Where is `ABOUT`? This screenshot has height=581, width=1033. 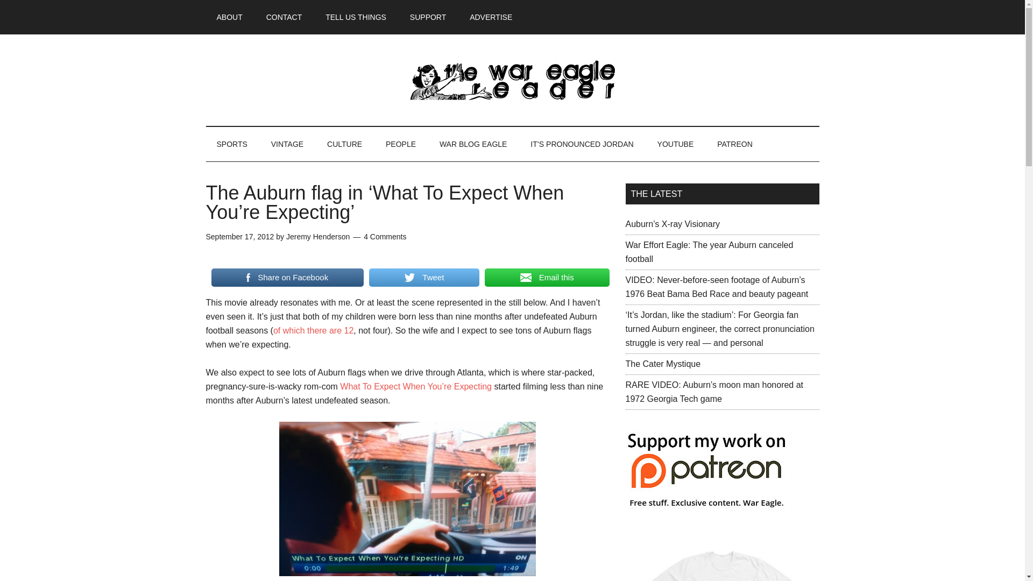
ABOUT is located at coordinates (229, 17).